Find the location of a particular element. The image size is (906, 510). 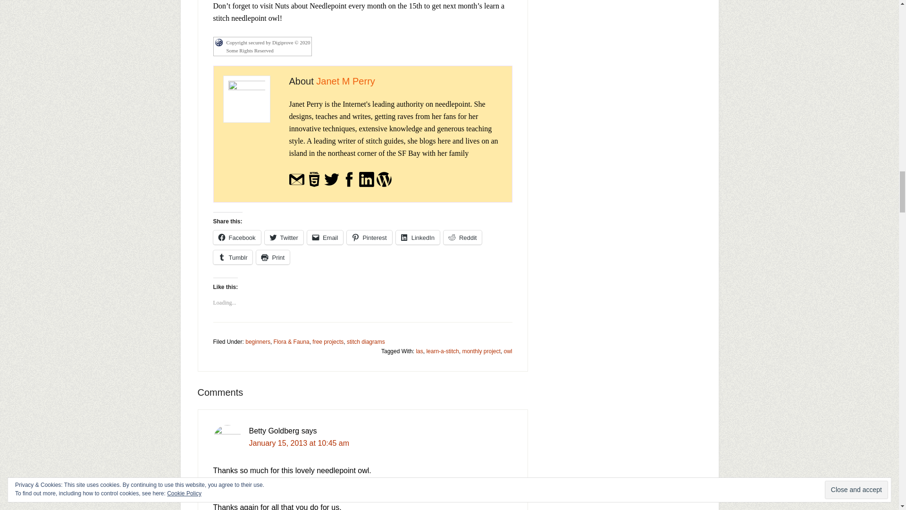

Janet M Perry On The Web is located at coordinates (314, 185).